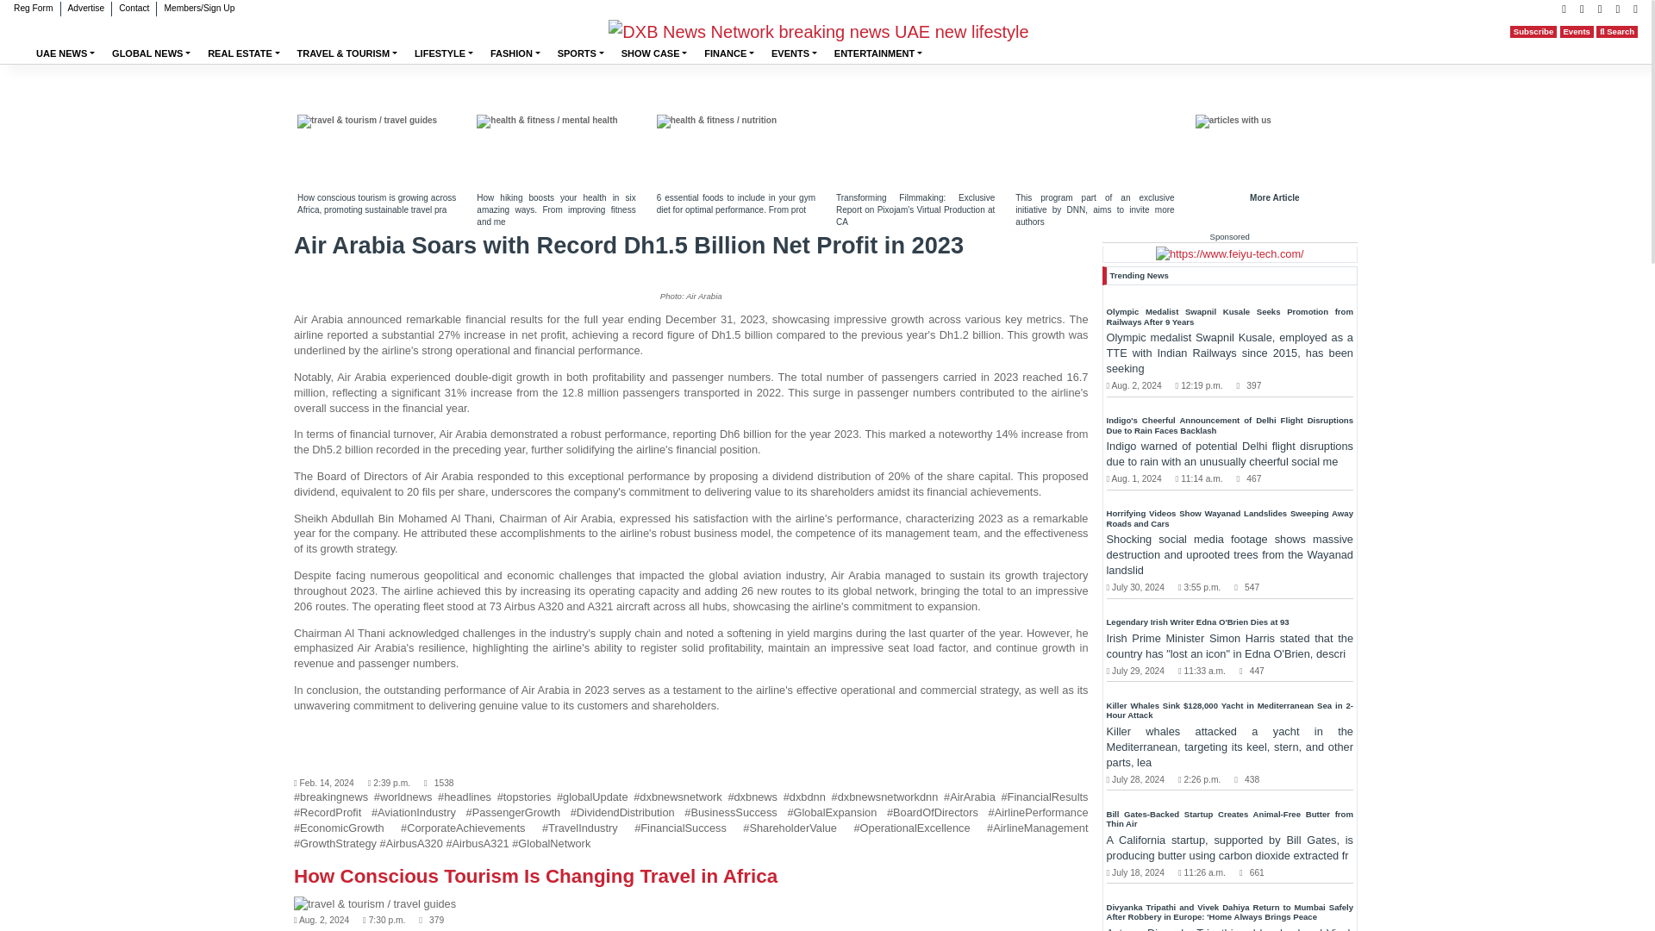  What do you see at coordinates (134, 9) in the screenshot?
I see `Contact` at bounding box center [134, 9].